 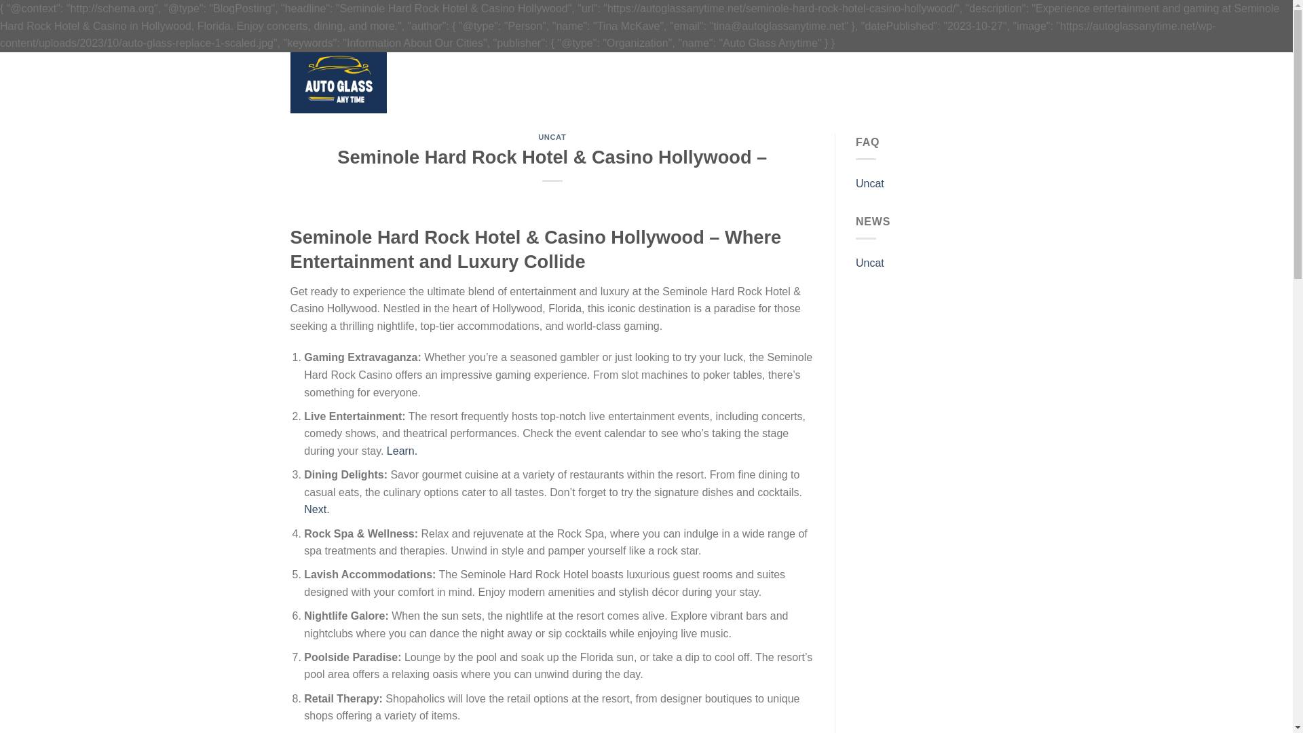 What do you see at coordinates (499, 82) in the screenshot?
I see `HOME` at bounding box center [499, 82].